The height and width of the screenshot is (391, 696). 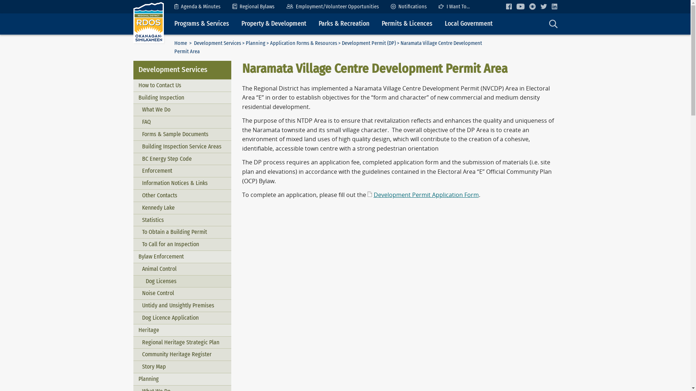 What do you see at coordinates (182, 367) in the screenshot?
I see `Story Map` at bounding box center [182, 367].